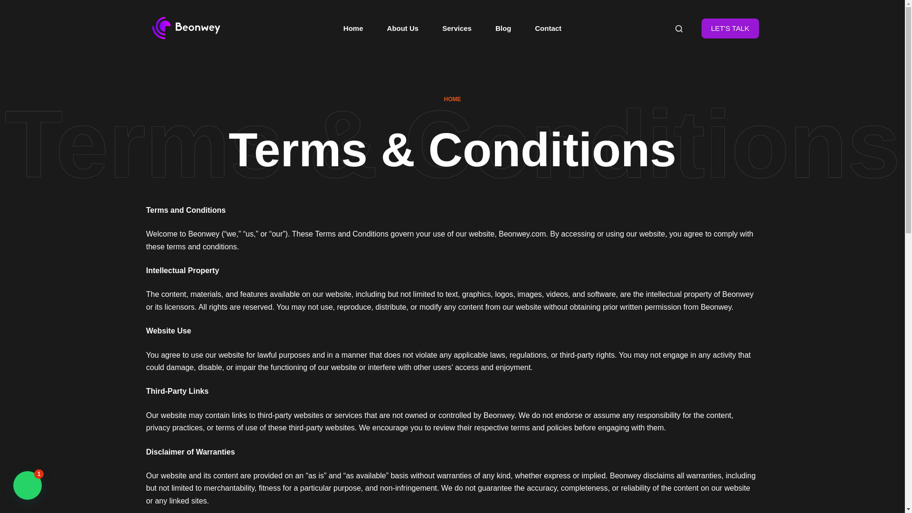 The height and width of the screenshot is (513, 912). What do you see at coordinates (730, 28) in the screenshot?
I see `LET'S TALK` at bounding box center [730, 28].